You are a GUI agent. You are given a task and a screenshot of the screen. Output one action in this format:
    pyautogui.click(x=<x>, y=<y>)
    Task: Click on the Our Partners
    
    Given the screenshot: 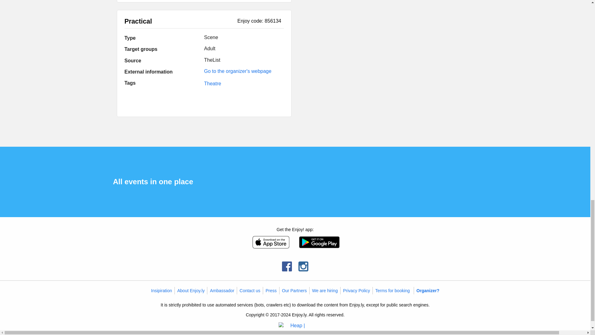 What is the action you would take?
    pyautogui.click(x=294, y=290)
    